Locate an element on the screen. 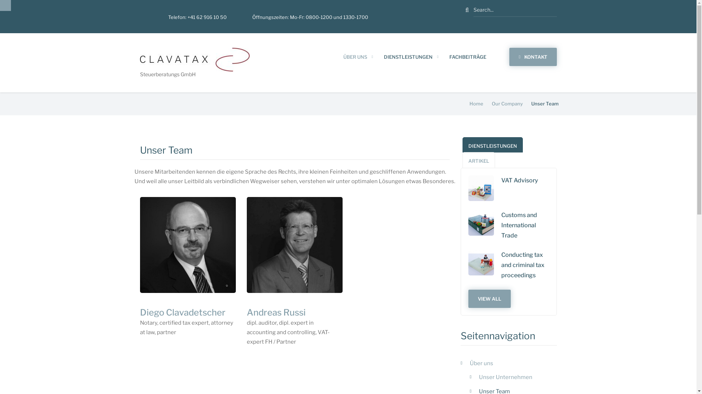  Unser Unternehmen is located at coordinates (513, 377).